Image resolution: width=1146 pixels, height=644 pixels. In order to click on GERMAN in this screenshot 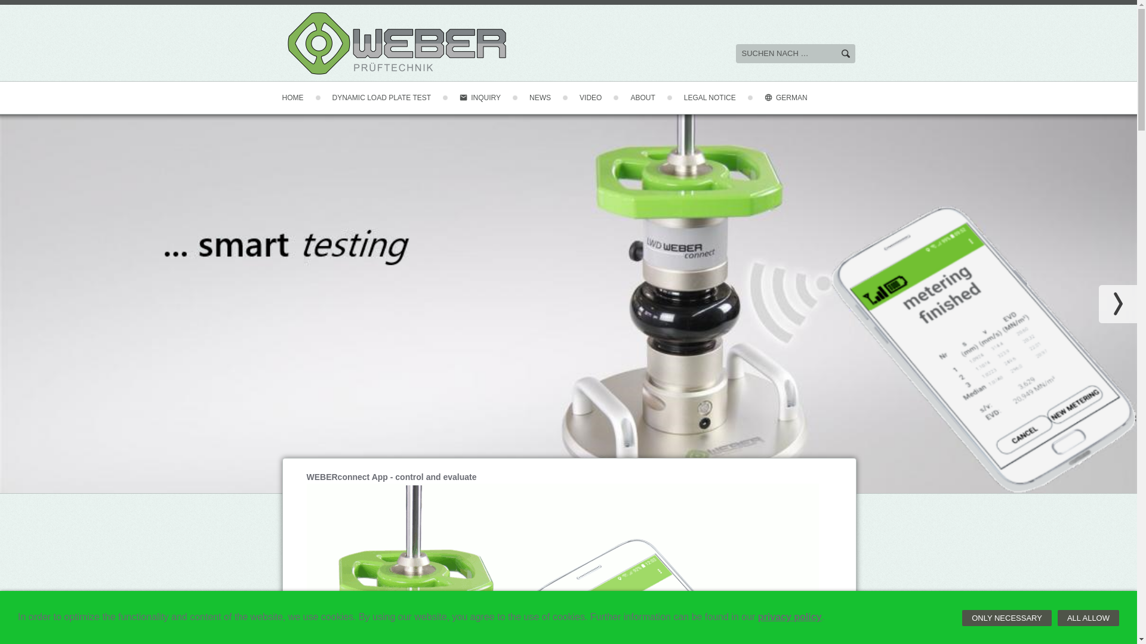, I will do `click(783, 98)`.